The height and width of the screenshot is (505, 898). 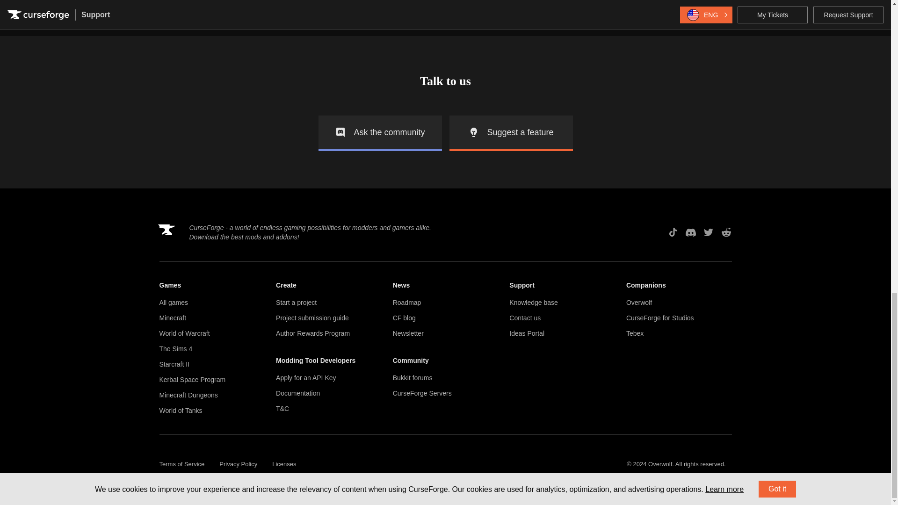 What do you see at coordinates (211, 411) in the screenshot?
I see `World of Tanks` at bounding box center [211, 411].